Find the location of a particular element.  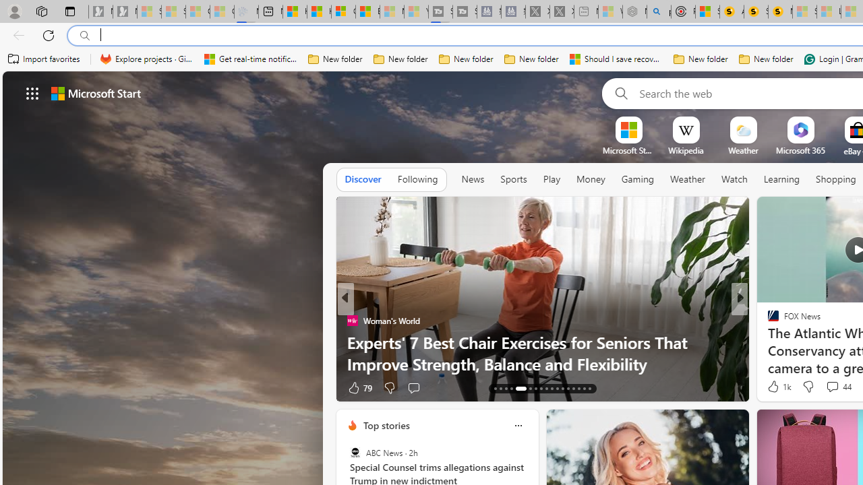

AutomationID: tab-24 is located at coordinates (562, 388).